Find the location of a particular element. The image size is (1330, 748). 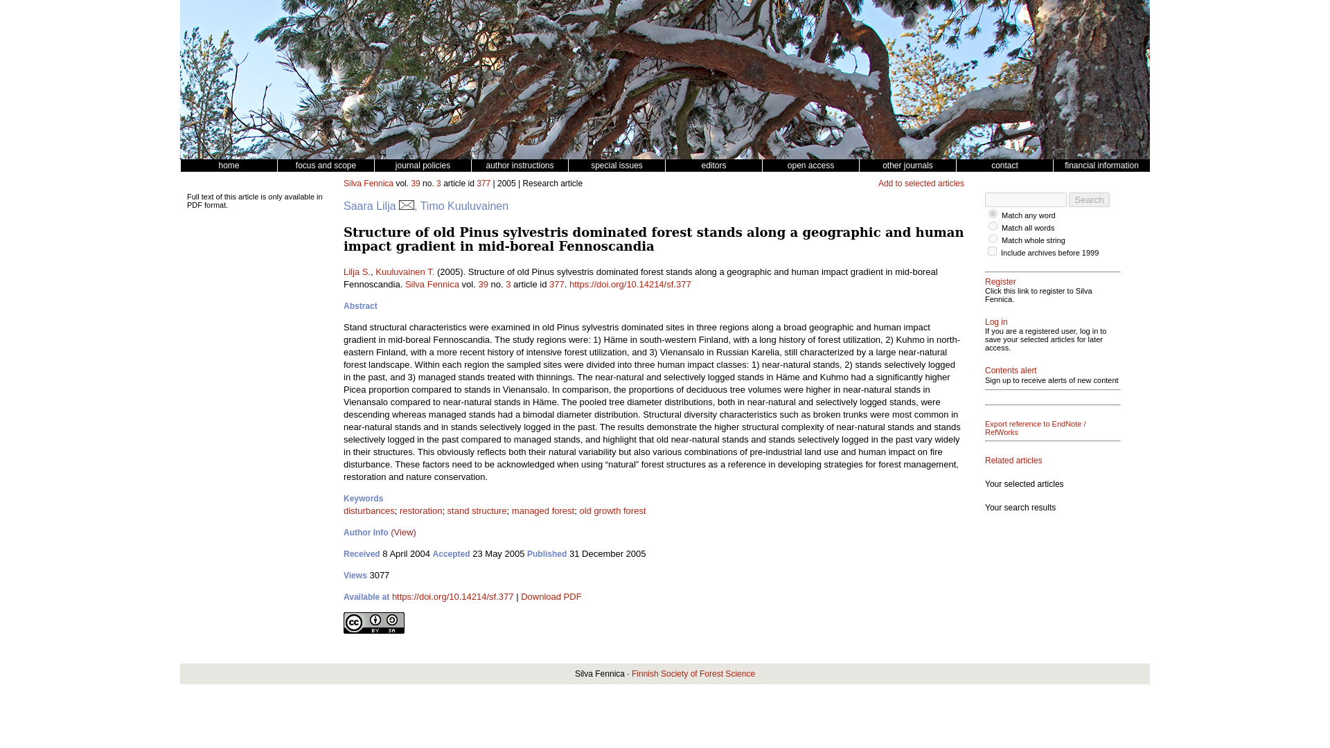

author instructions is located at coordinates (519, 166).